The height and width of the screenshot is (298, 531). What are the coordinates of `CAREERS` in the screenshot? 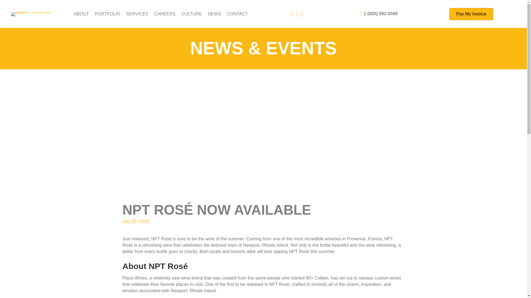 It's located at (165, 14).